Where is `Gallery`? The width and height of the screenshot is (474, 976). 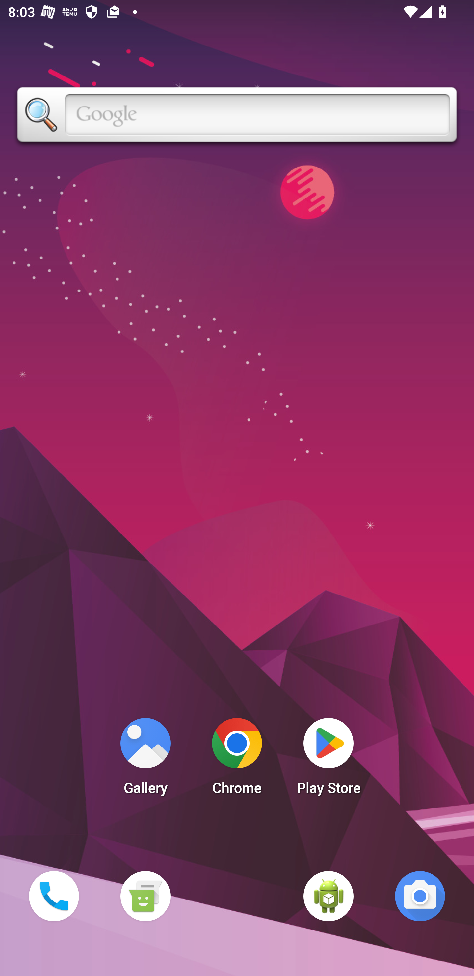
Gallery is located at coordinates (145, 760).